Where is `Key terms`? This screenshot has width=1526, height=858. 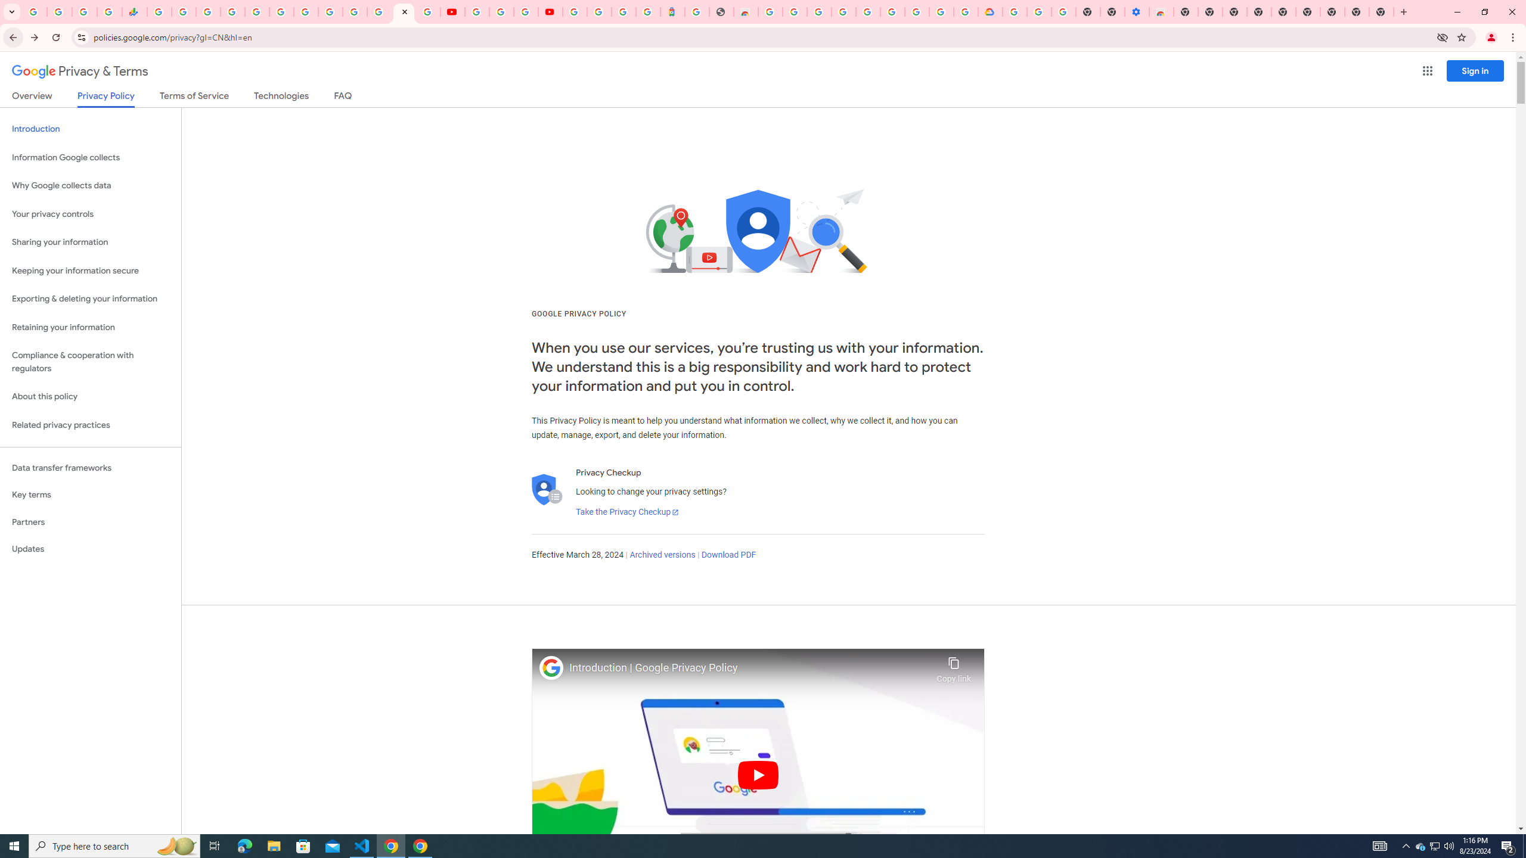 Key terms is located at coordinates (91, 495).